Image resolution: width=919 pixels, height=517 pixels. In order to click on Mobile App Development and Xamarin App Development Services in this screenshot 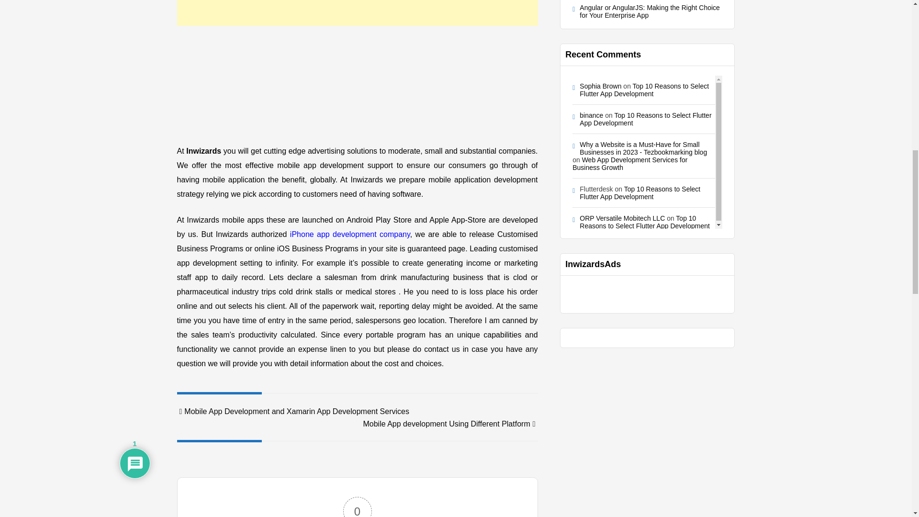, I will do `click(293, 412)`.